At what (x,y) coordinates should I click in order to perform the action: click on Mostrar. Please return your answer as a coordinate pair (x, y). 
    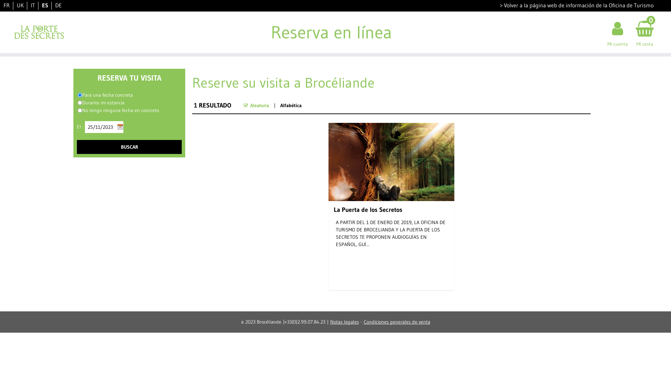
    Looking at the image, I should click on (10, 4).